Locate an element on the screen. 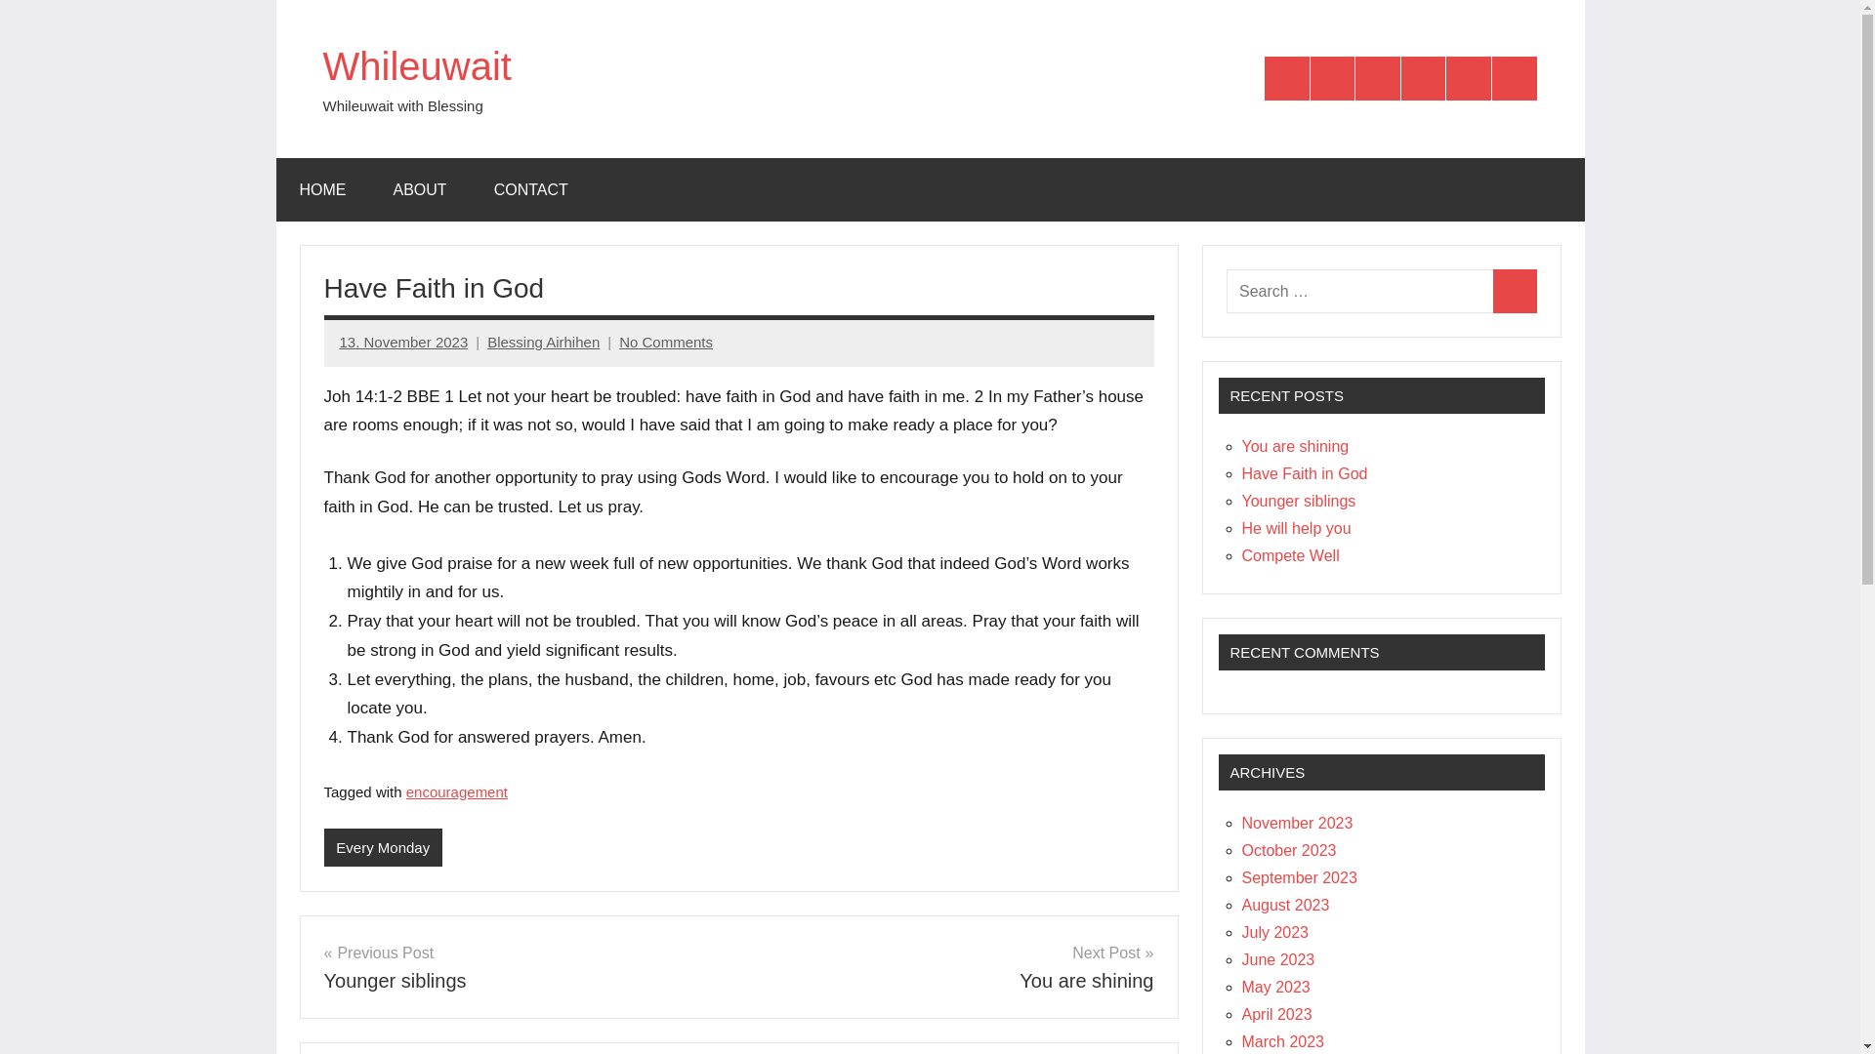 This screenshot has height=1054, width=1875. Compete Well is located at coordinates (1291, 554).